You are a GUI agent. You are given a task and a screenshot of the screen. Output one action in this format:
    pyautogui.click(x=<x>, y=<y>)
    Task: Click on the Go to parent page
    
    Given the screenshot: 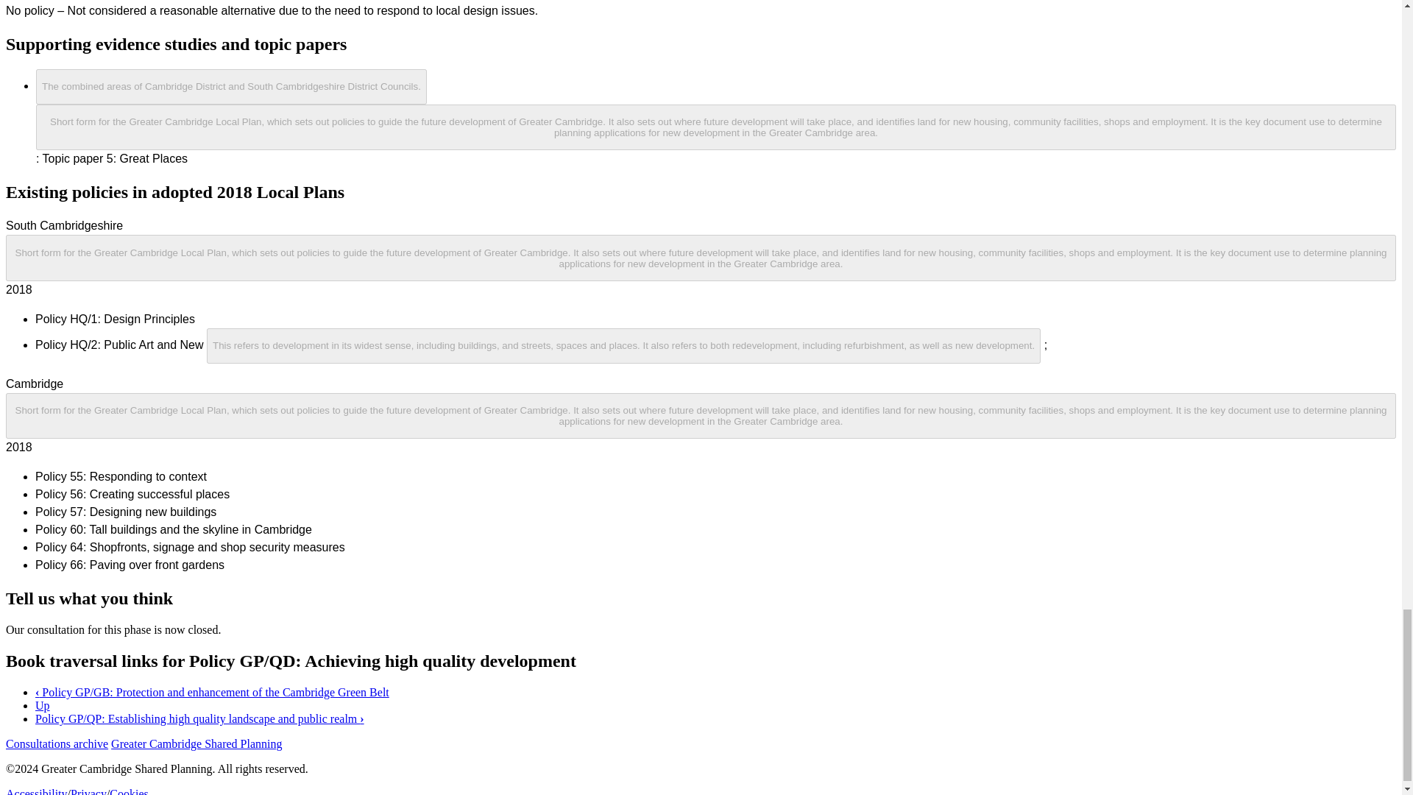 What is the action you would take?
    pyautogui.click(x=43, y=705)
    